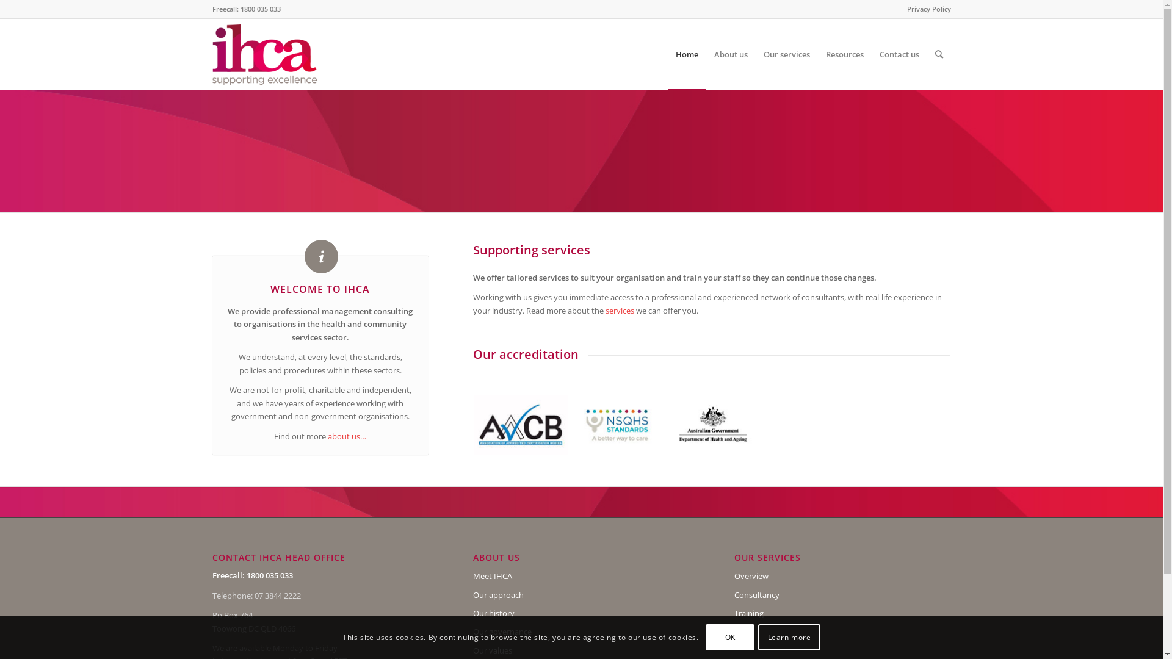 The image size is (1172, 659). Describe the element at coordinates (581, 577) in the screenshot. I see `Meet IHCA` at that location.